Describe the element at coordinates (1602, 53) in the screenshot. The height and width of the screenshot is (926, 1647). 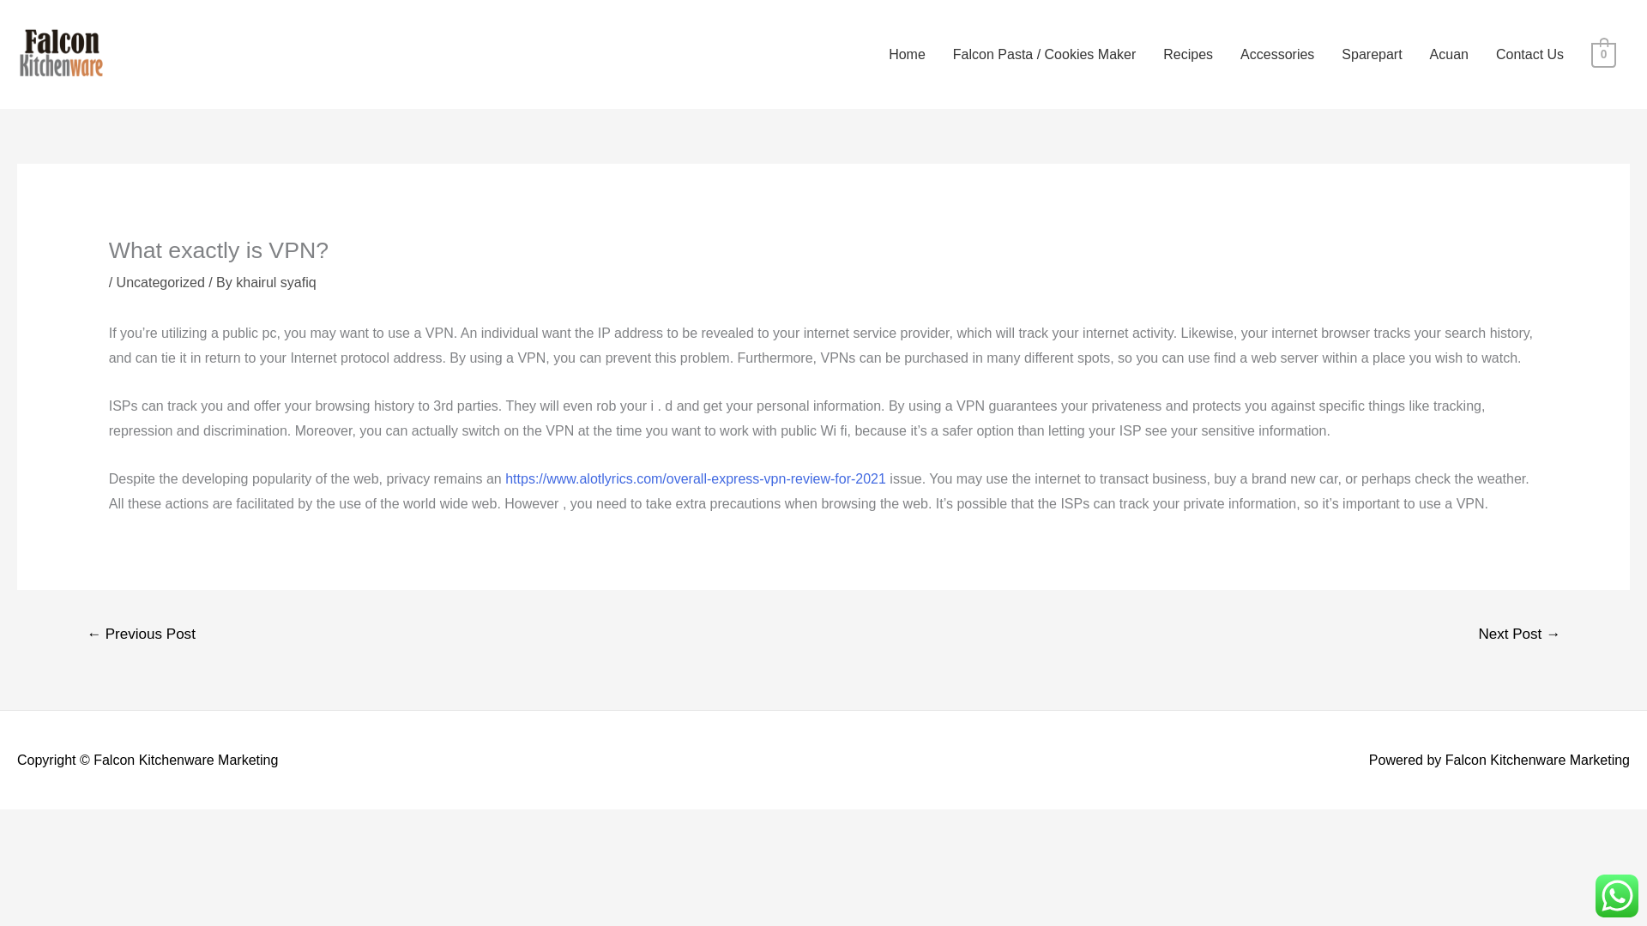
I see `0` at that location.